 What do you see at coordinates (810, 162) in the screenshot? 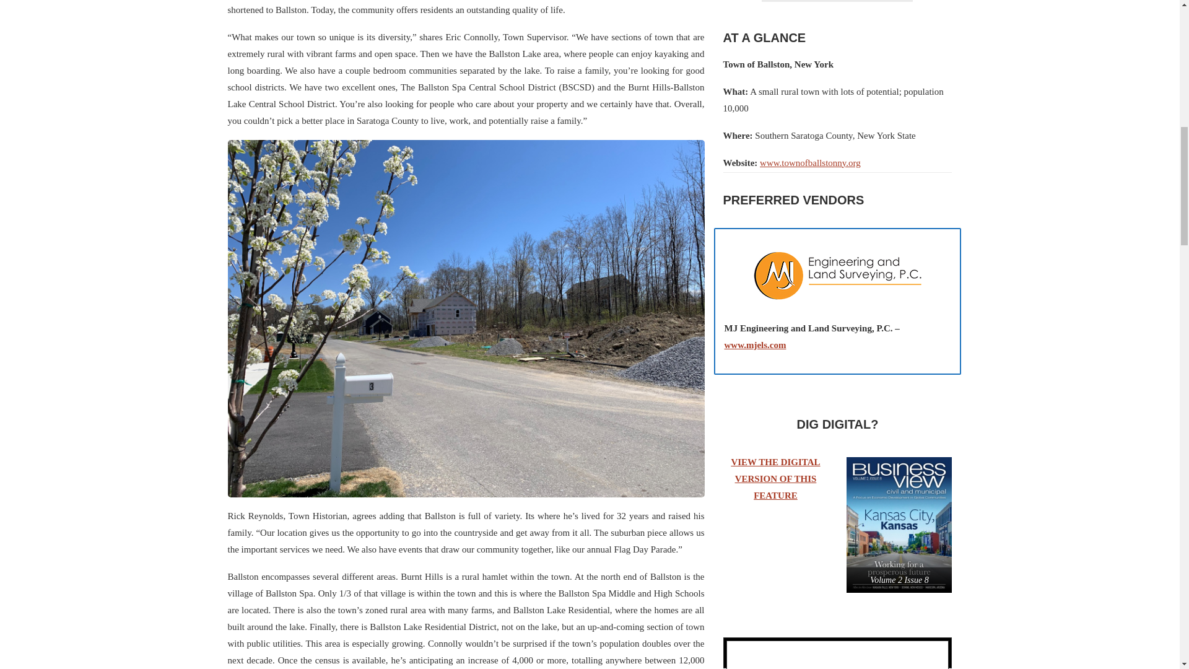
I see `www.townofballstonny.org` at bounding box center [810, 162].